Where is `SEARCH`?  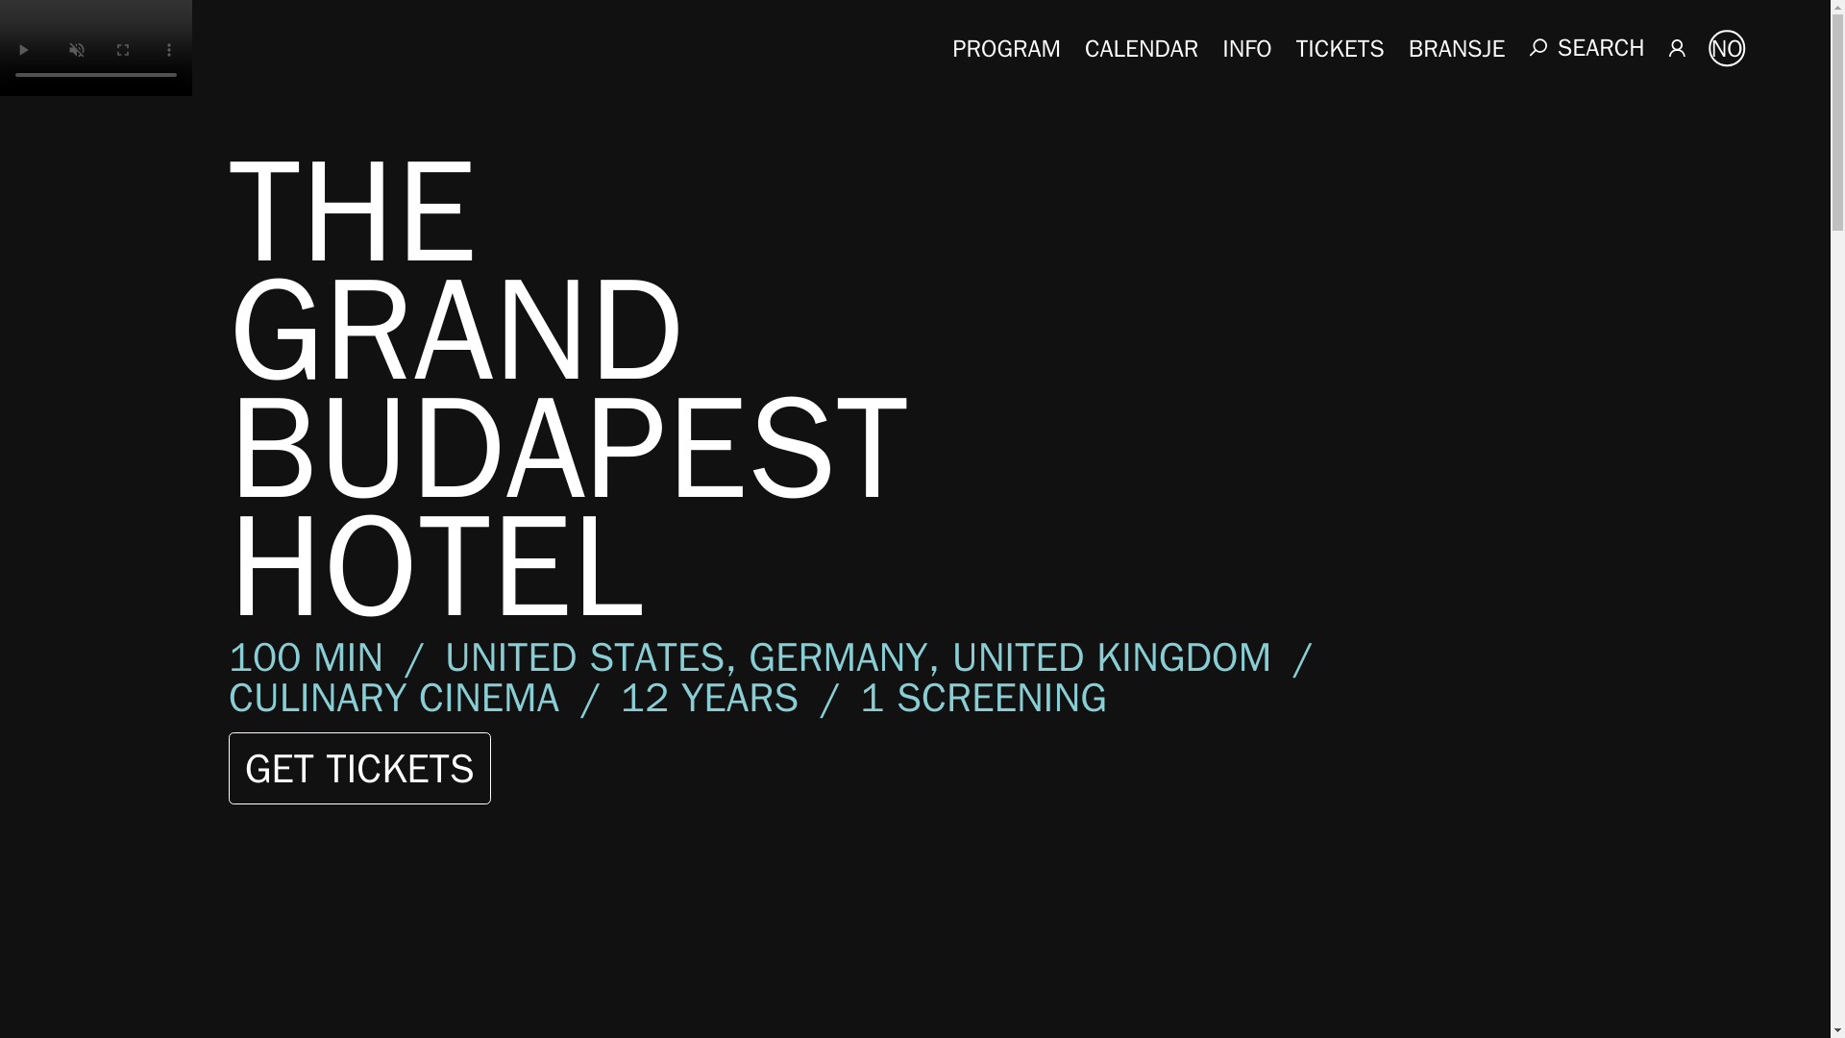 SEARCH is located at coordinates (1587, 46).